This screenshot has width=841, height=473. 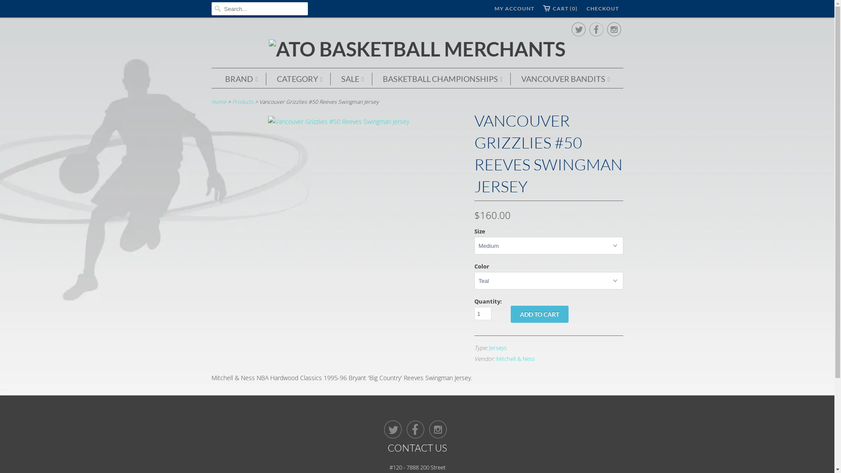 I want to click on MY ACCOUNT, so click(x=514, y=9).